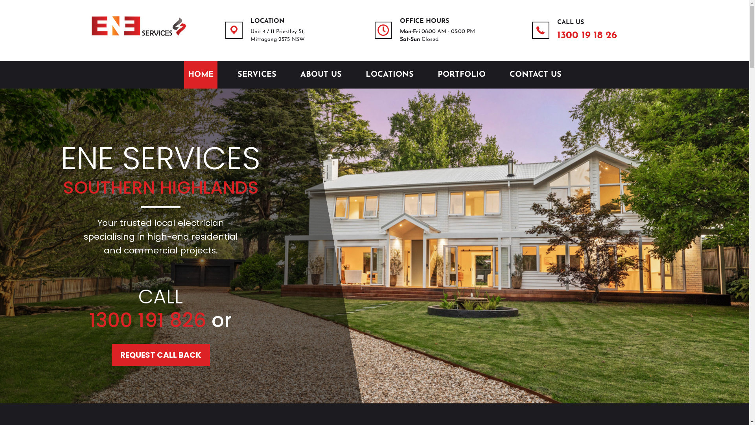  I want to click on PORTFOLIO, so click(461, 75).